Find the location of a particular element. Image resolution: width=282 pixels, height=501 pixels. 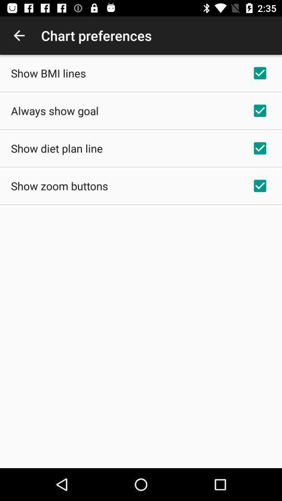

tap item below show bmi lines app is located at coordinates (54, 111).